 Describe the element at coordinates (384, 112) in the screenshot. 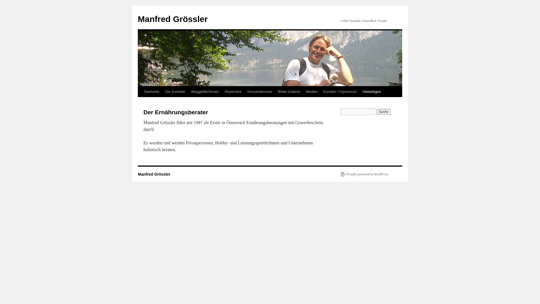

I see `Suche` at that location.